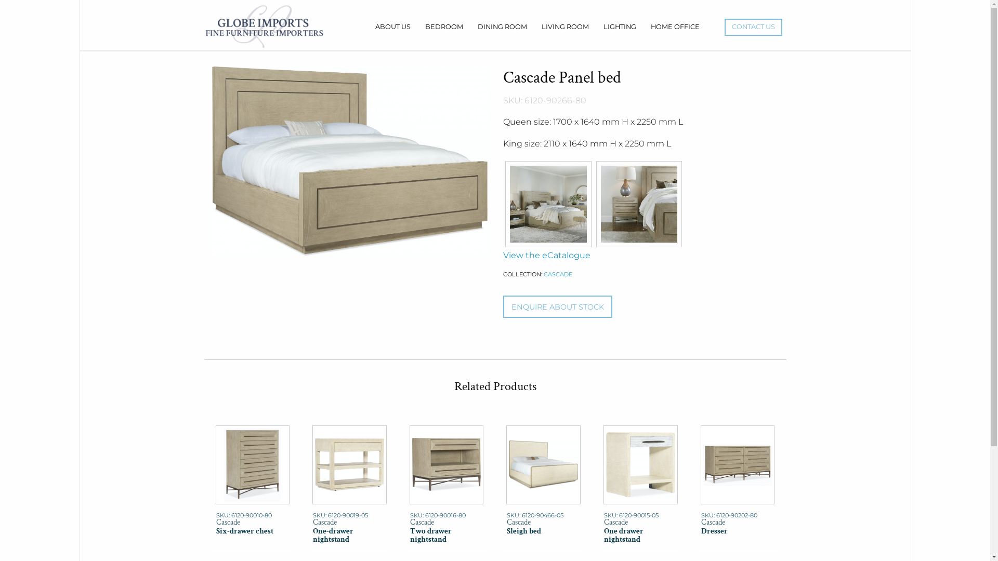 The image size is (998, 561). Describe the element at coordinates (253, 487) in the screenshot. I see `SKU: 6120-90010-80
Cascade
Six-drawer chest` at that location.